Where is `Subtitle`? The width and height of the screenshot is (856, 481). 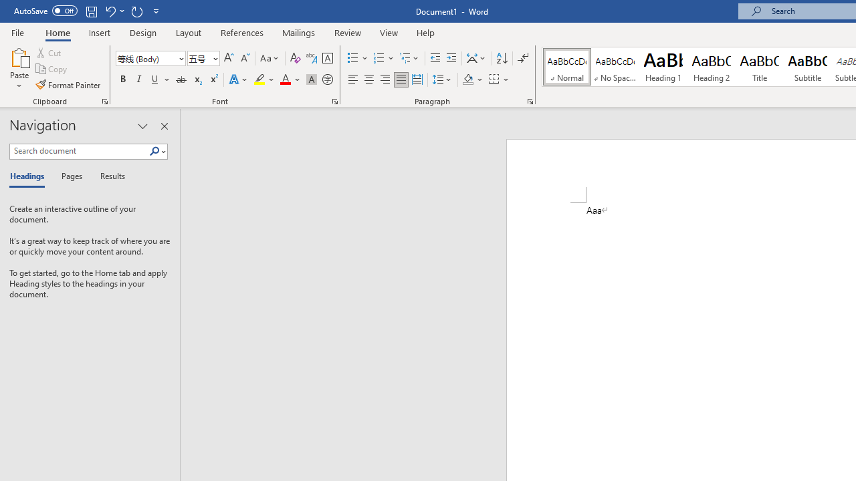 Subtitle is located at coordinates (808, 67).